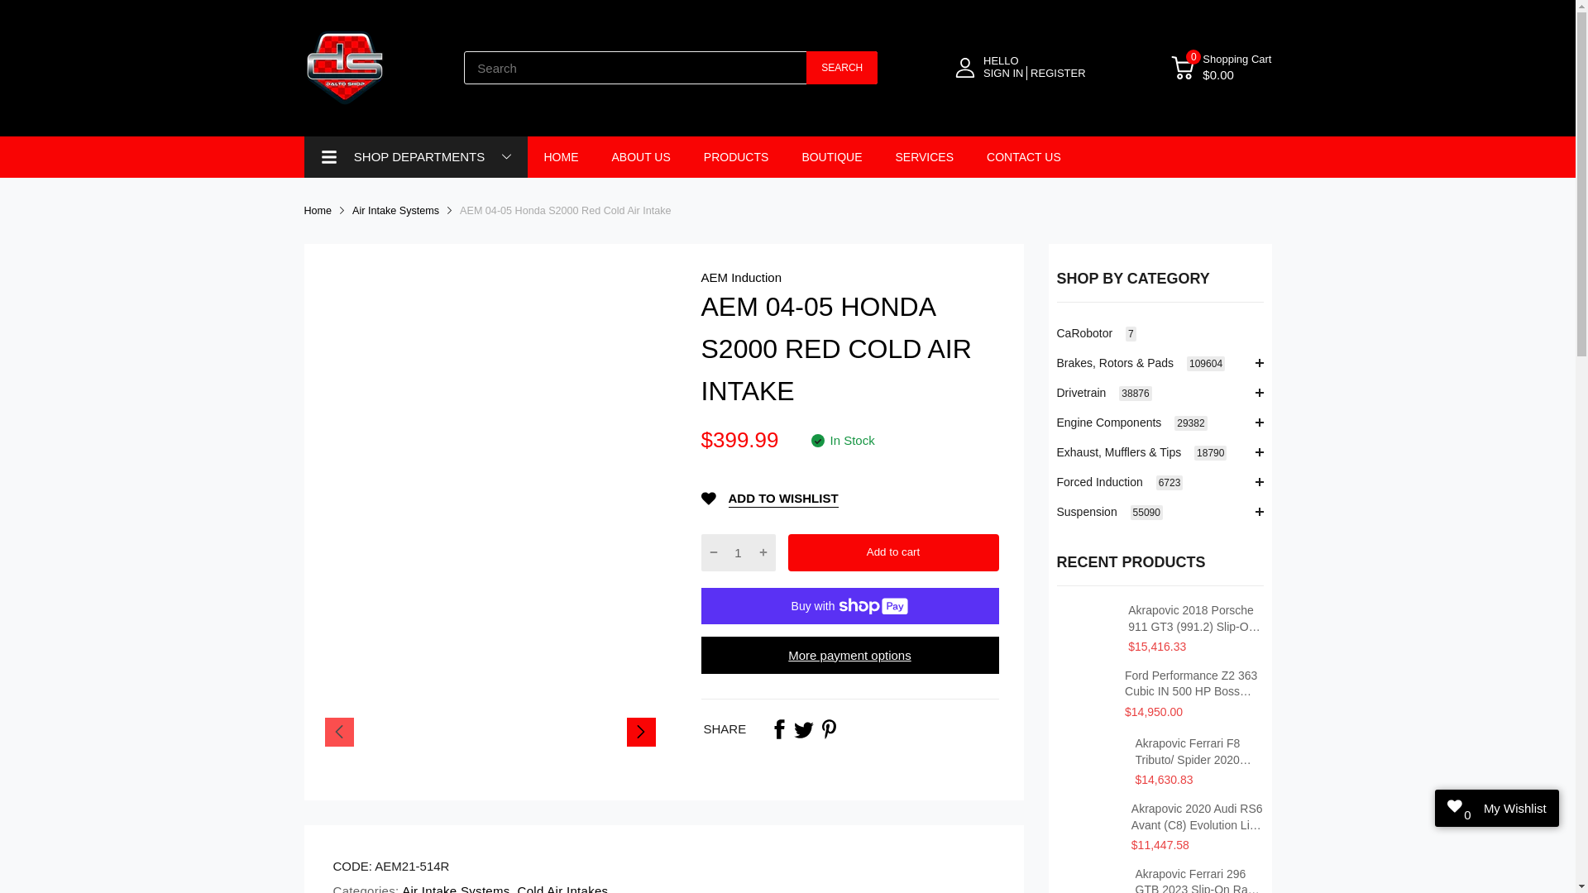 The image size is (1588, 893). Describe the element at coordinates (566, 211) in the screenshot. I see `AEM 04-05 Honda S2000 Red Cold Air Intake` at that location.